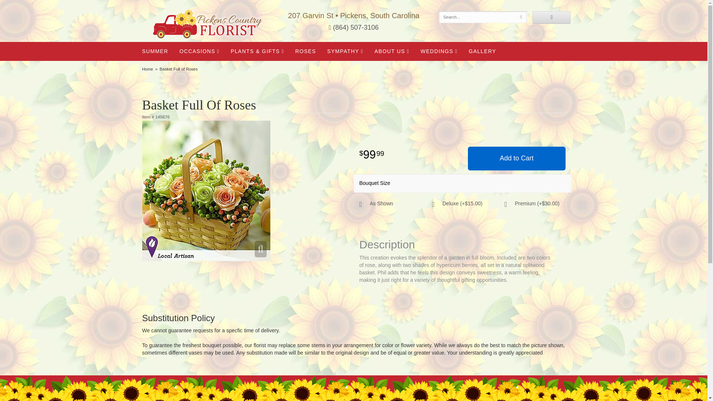  I want to click on SUMMER, so click(155, 51).